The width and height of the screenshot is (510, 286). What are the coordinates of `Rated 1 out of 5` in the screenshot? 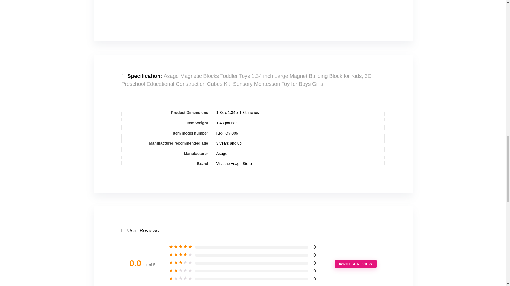 It's located at (181, 279).